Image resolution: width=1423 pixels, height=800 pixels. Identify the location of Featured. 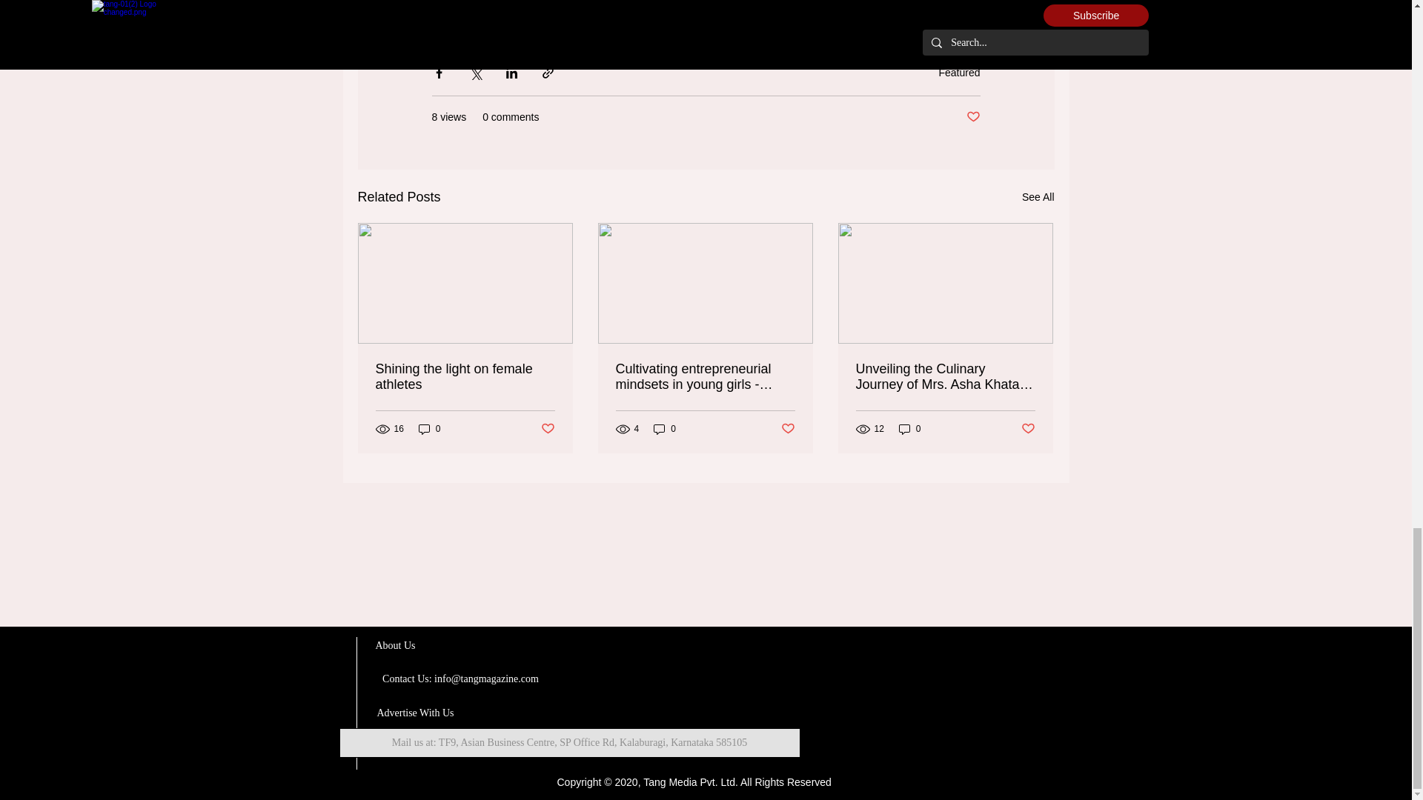
(959, 72).